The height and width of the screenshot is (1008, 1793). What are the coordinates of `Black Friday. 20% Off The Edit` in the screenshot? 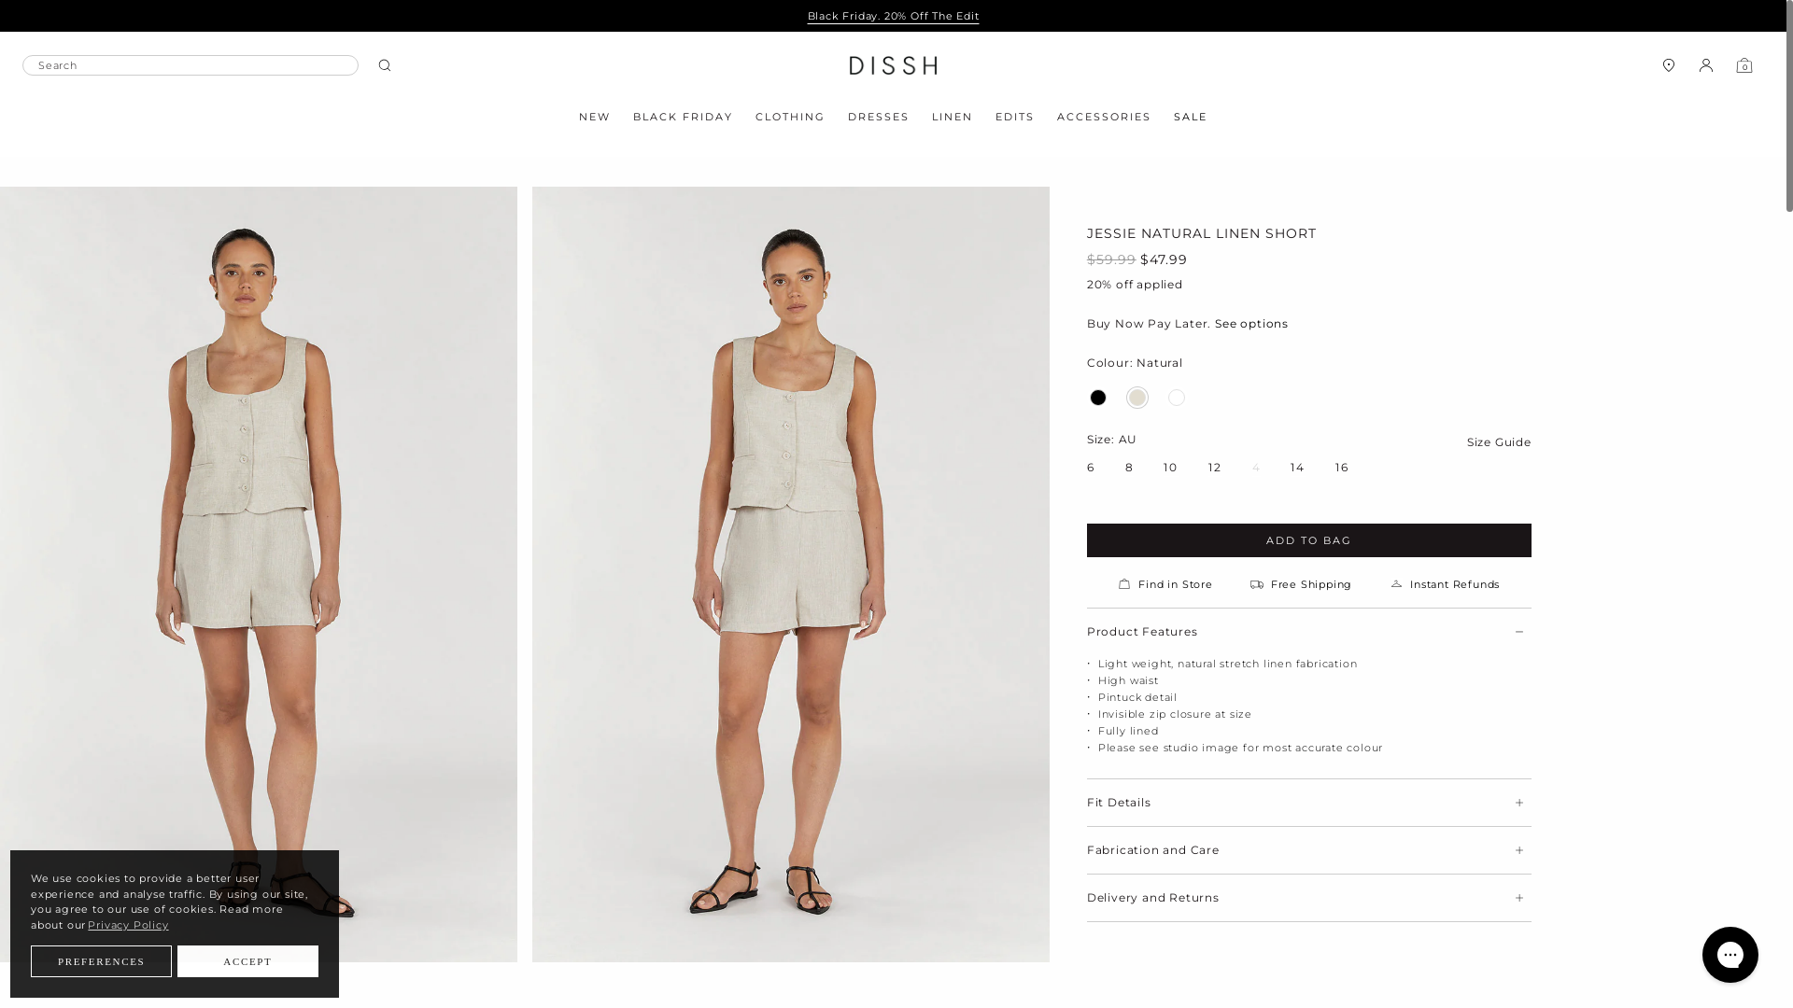 It's located at (893, 16).